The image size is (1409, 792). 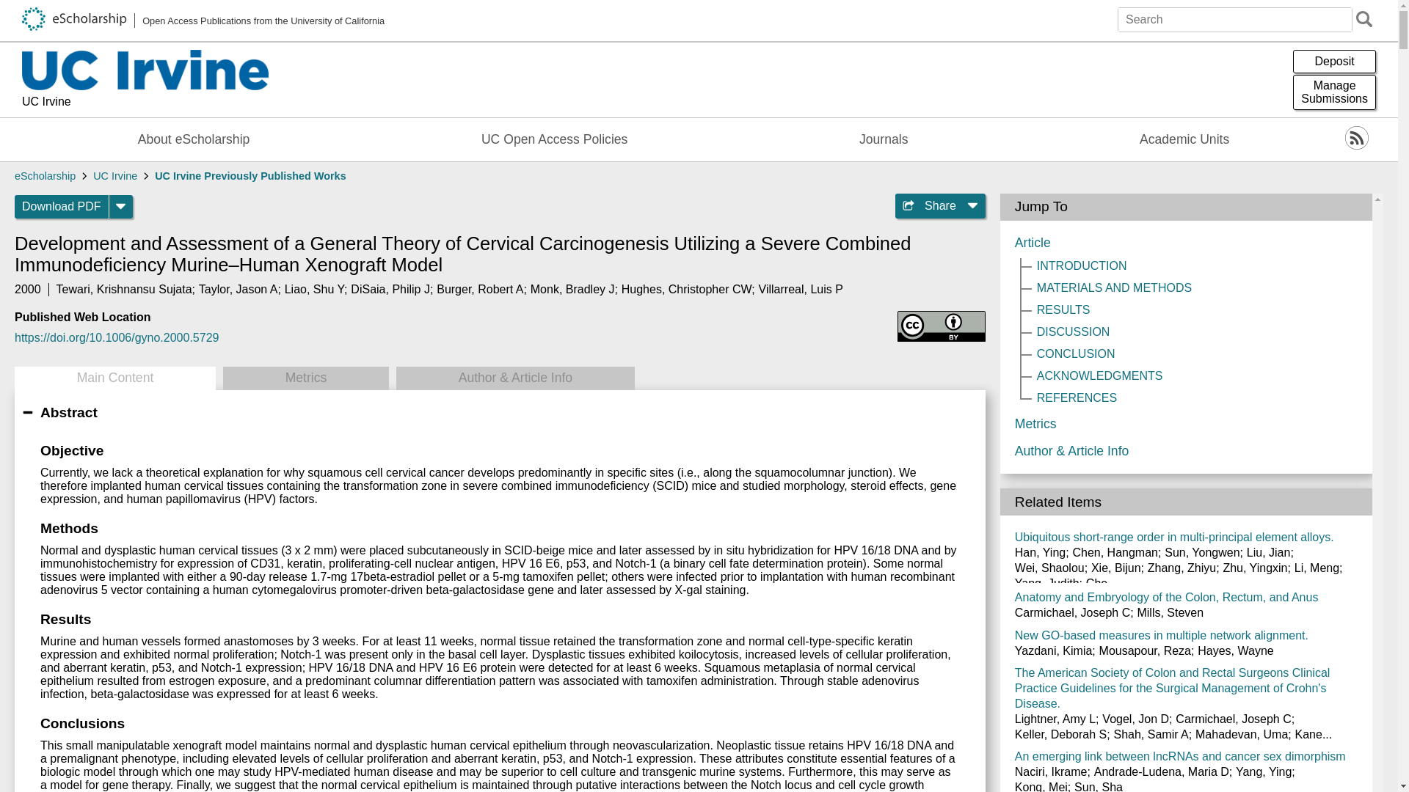 I want to click on Hughes, Christopher CW, so click(x=687, y=289).